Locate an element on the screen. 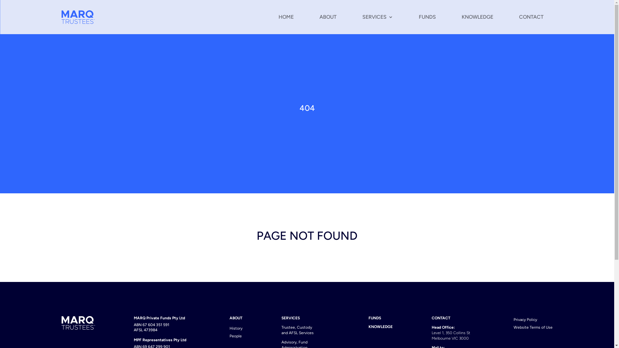 The width and height of the screenshot is (619, 348). CONTACT is located at coordinates (531, 17).